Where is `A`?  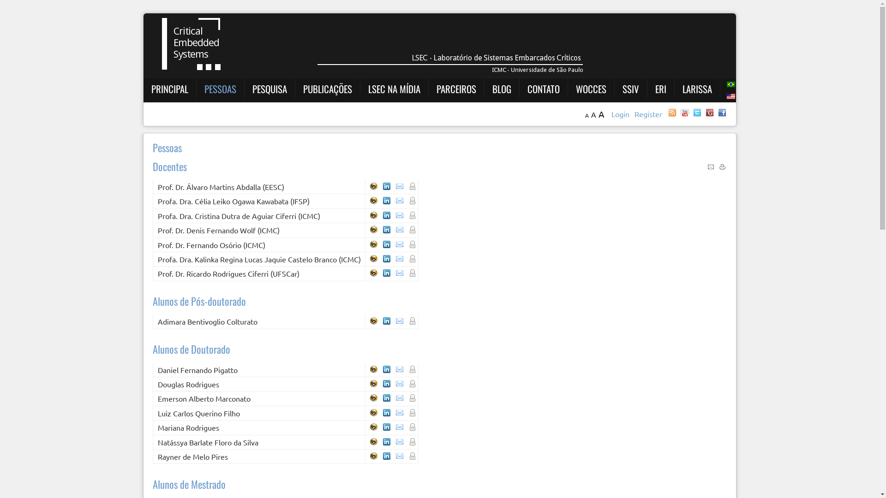
A is located at coordinates (587, 115).